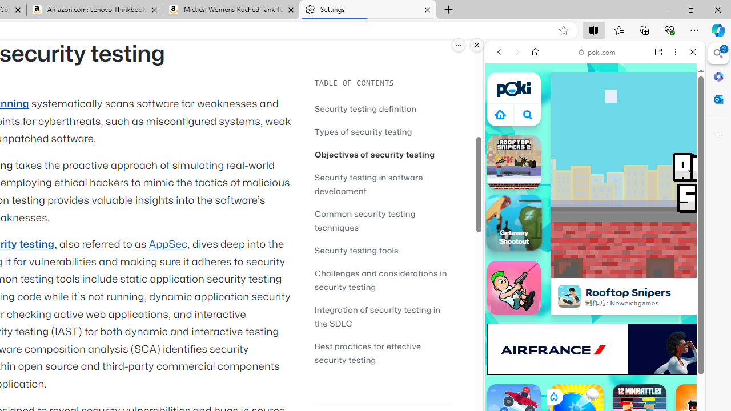 Image resolution: width=731 pixels, height=411 pixels. Describe the element at coordinates (477, 45) in the screenshot. I see `Close split screen.` at that location.